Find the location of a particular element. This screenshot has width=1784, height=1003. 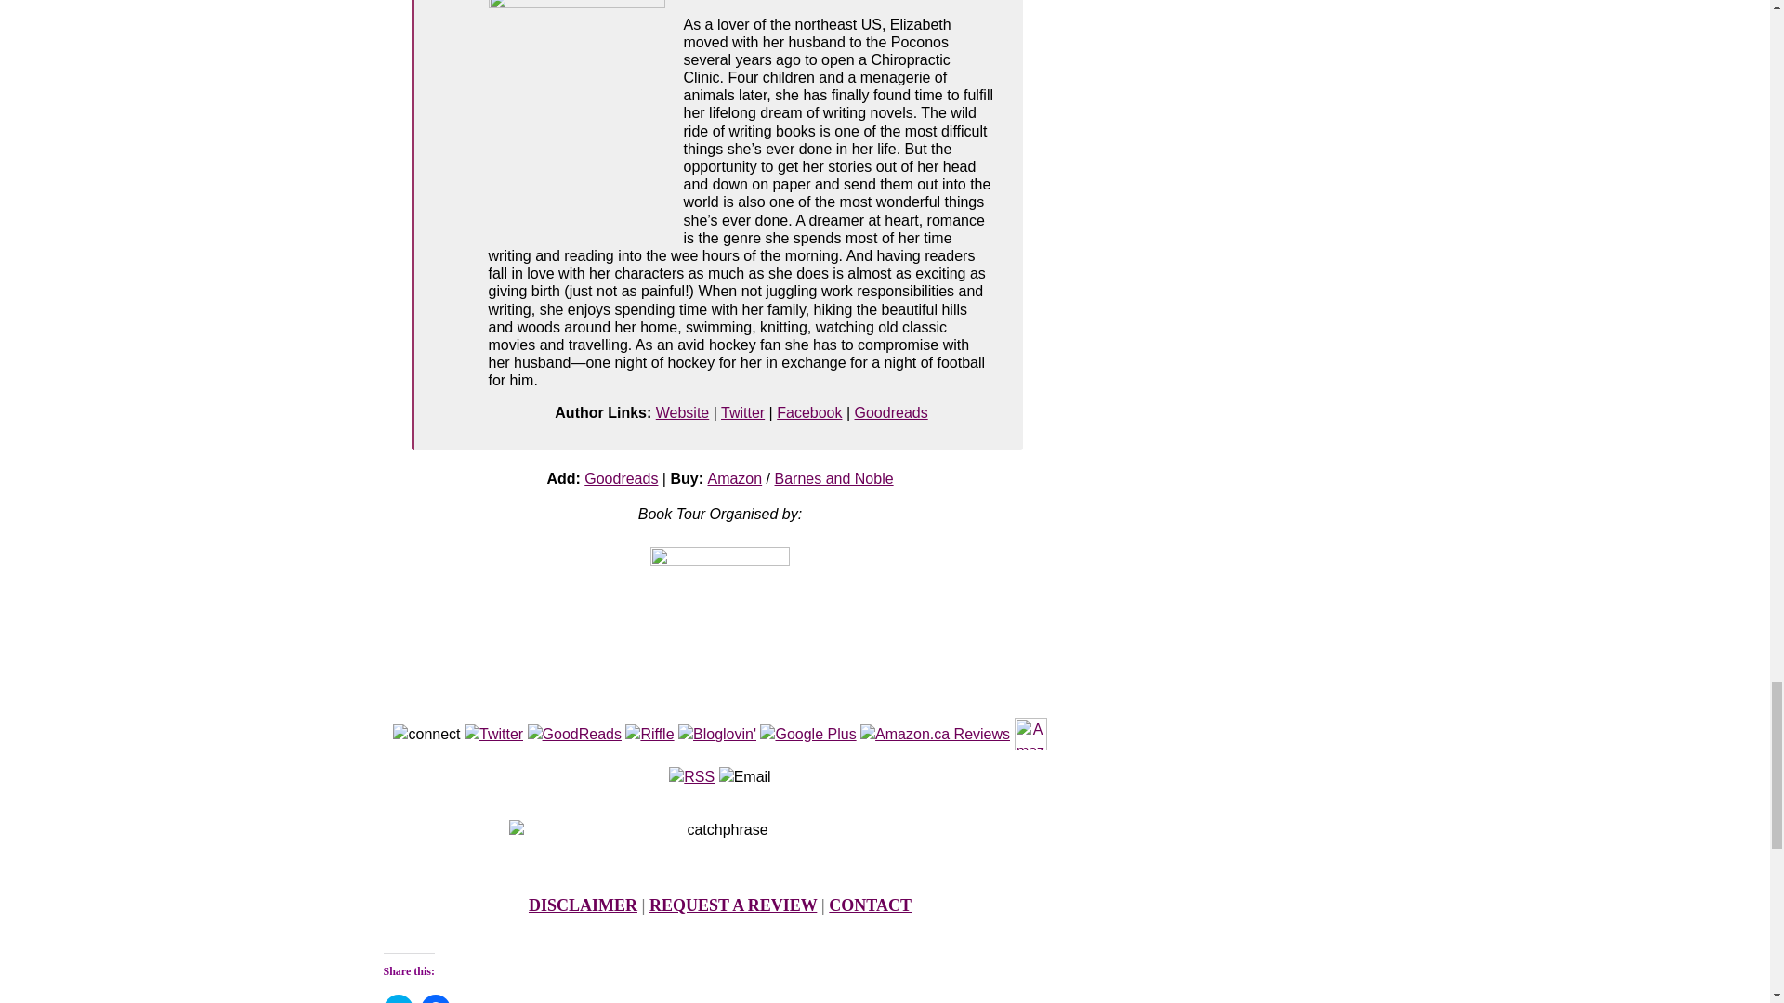

Amazon.com Reviews is located at coordinates (1031, 734).